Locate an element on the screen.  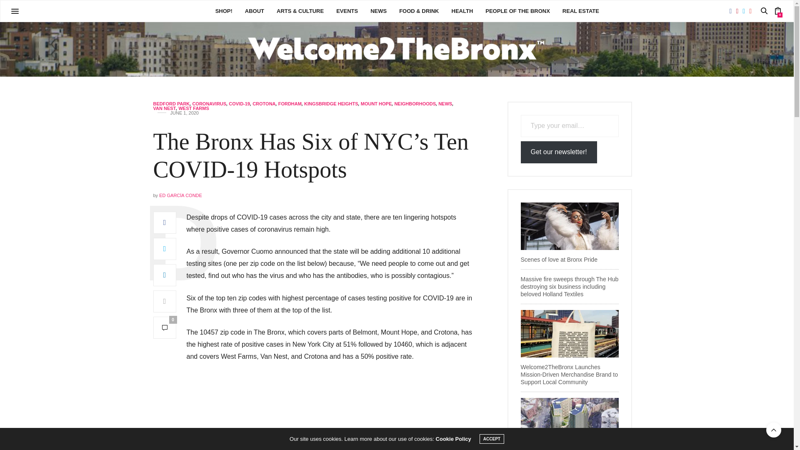
EVENTS is located at coordinates (347, 11).